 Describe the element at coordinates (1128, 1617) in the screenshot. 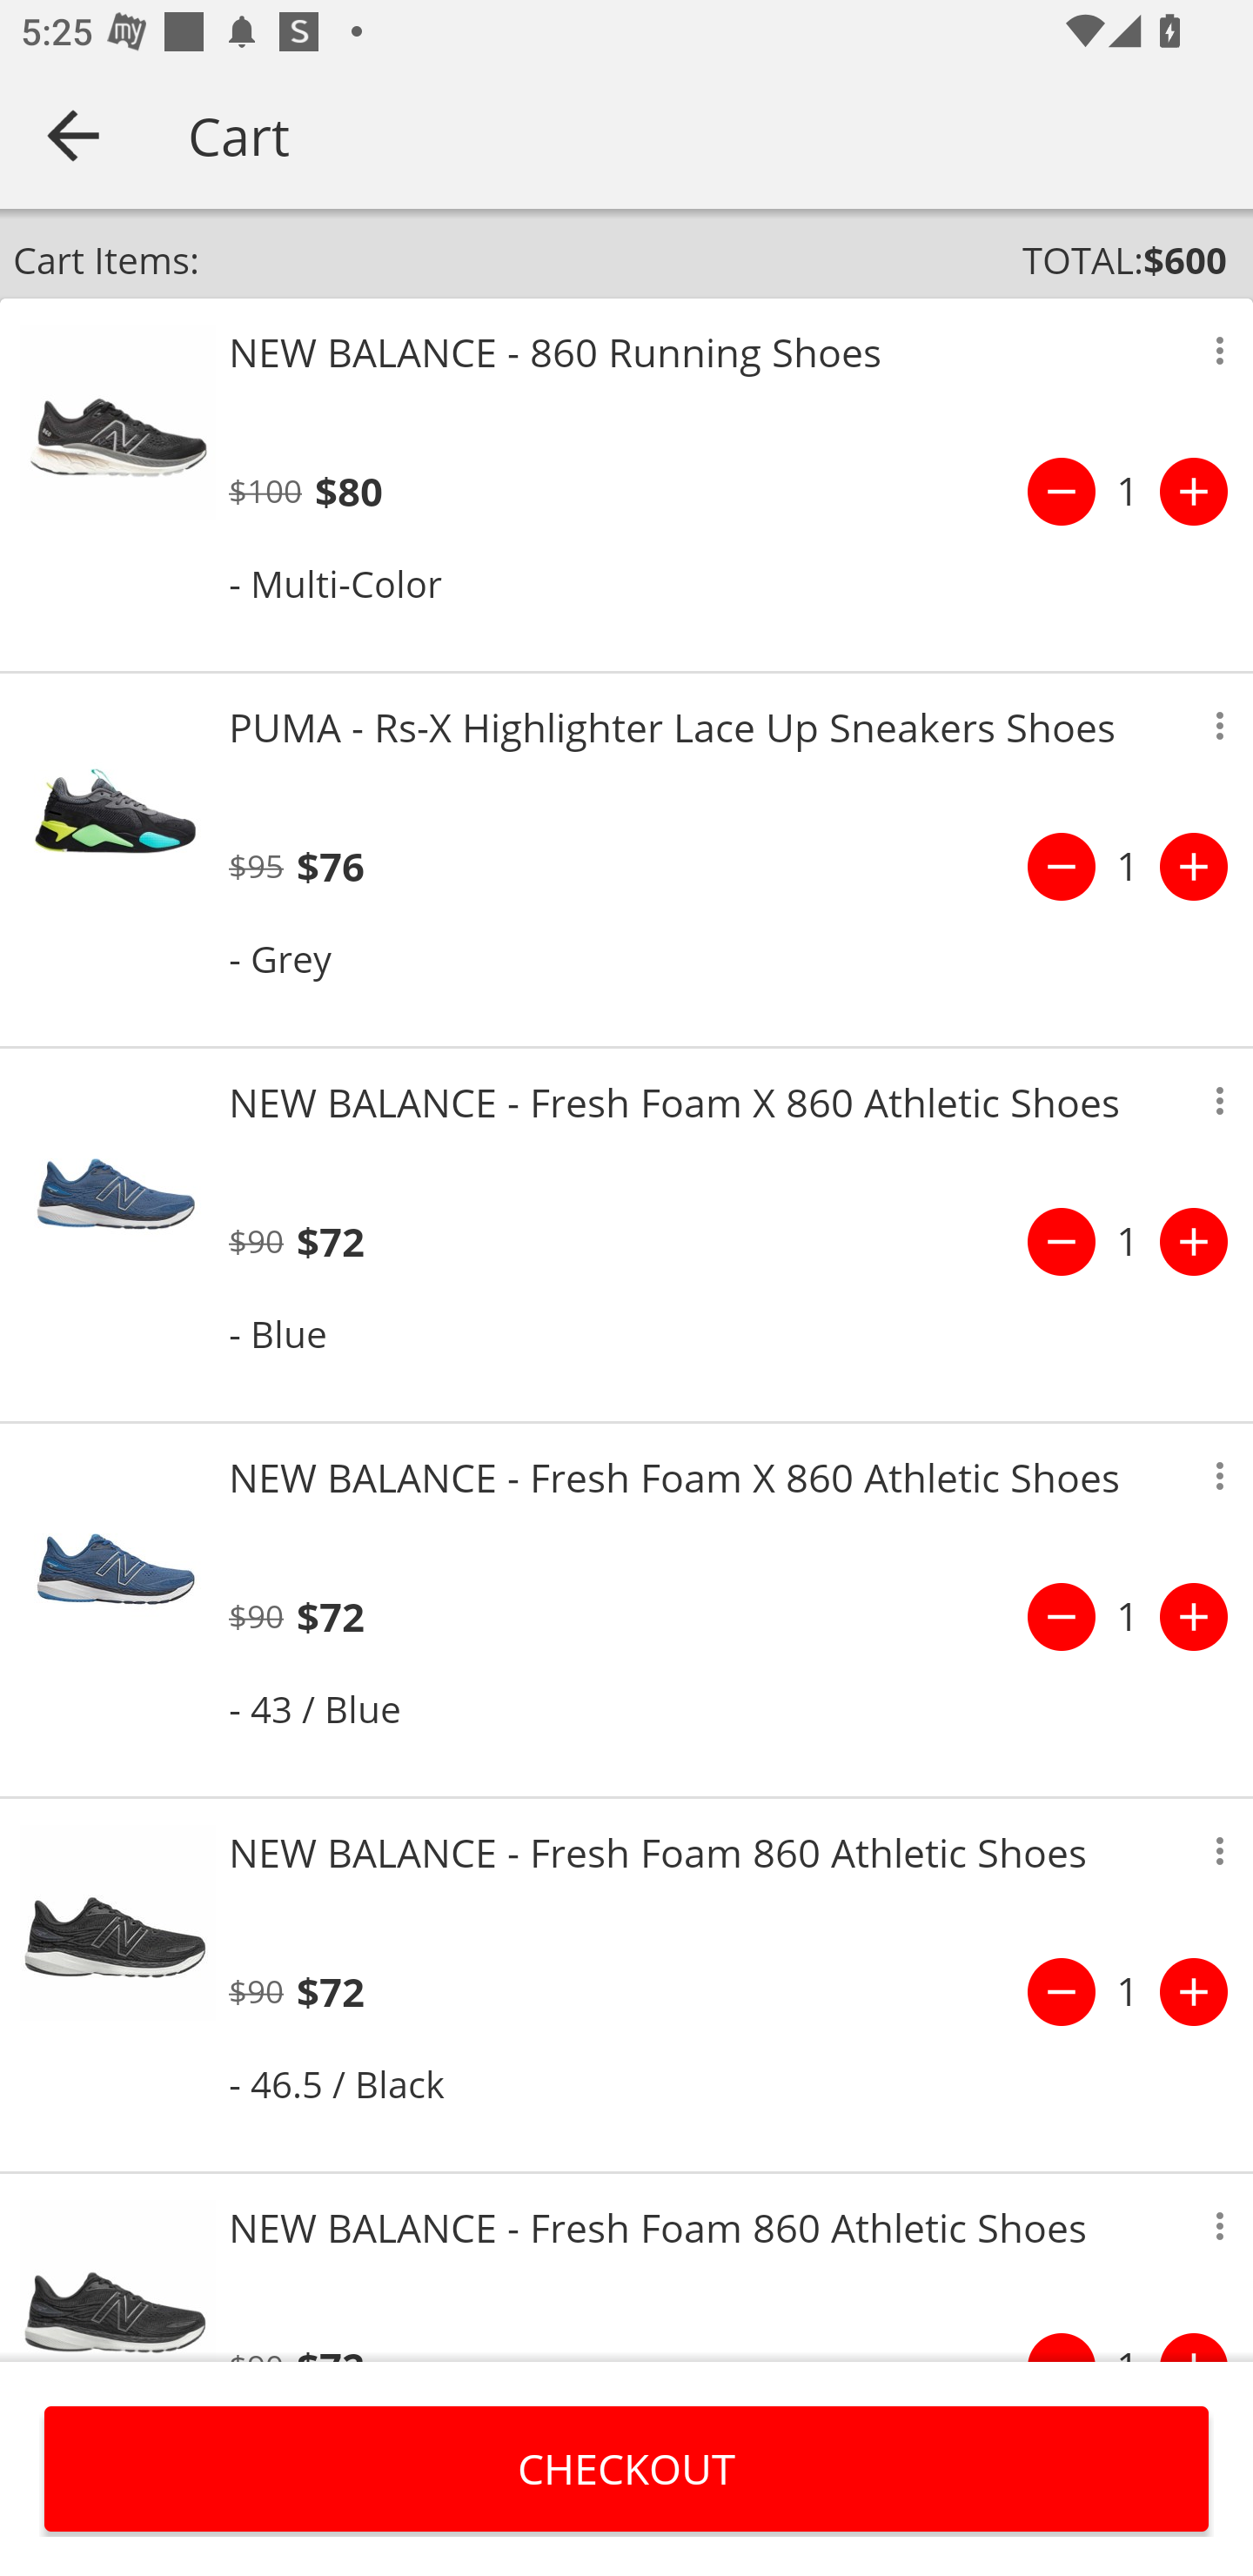

I see `1` at that location.